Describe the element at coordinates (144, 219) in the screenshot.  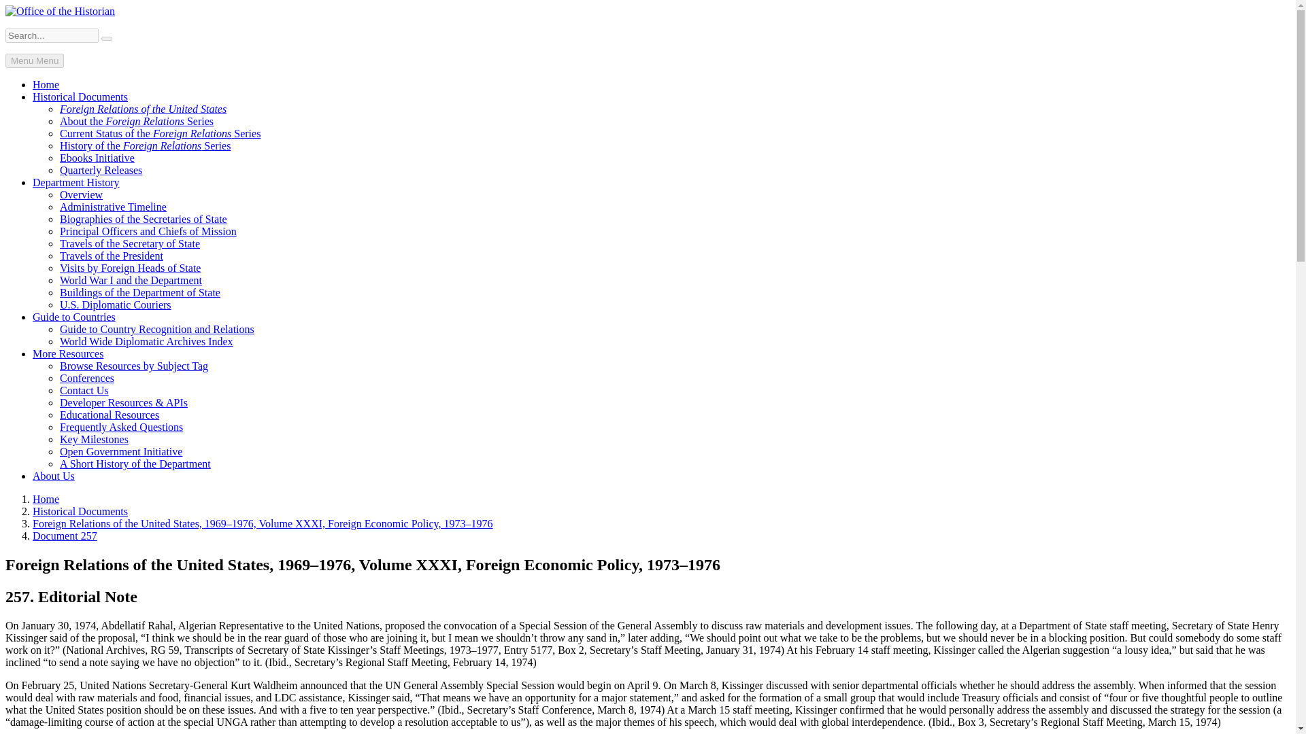
I see `Biographies of the Secretaries of State` at that location.